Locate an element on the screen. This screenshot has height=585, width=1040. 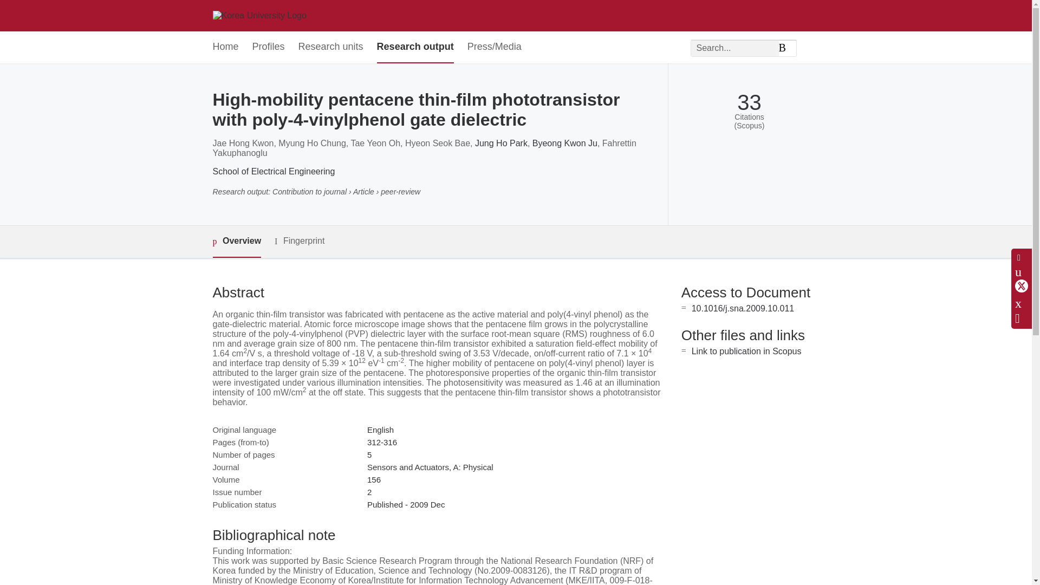
Korea University Home is located at coordinates (259, 15).